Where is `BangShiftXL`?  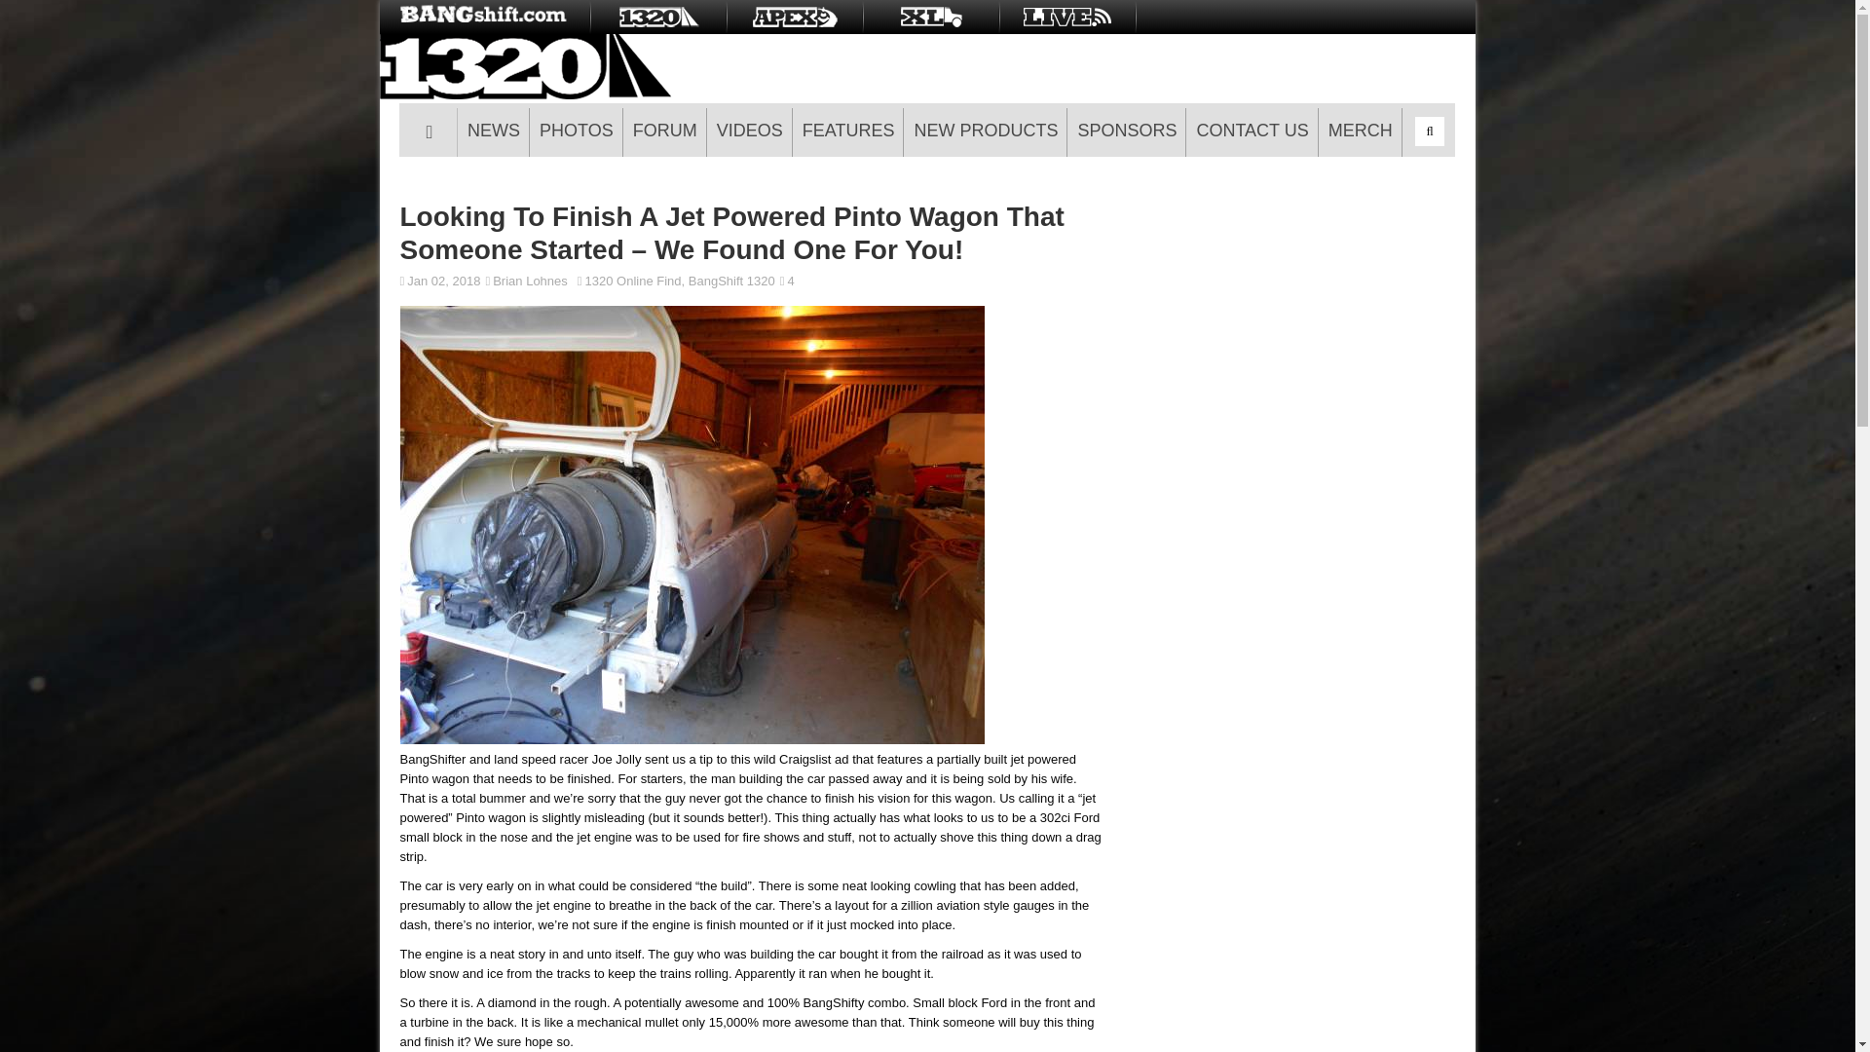 BangShiftXL is located at coordinates (931, 17).